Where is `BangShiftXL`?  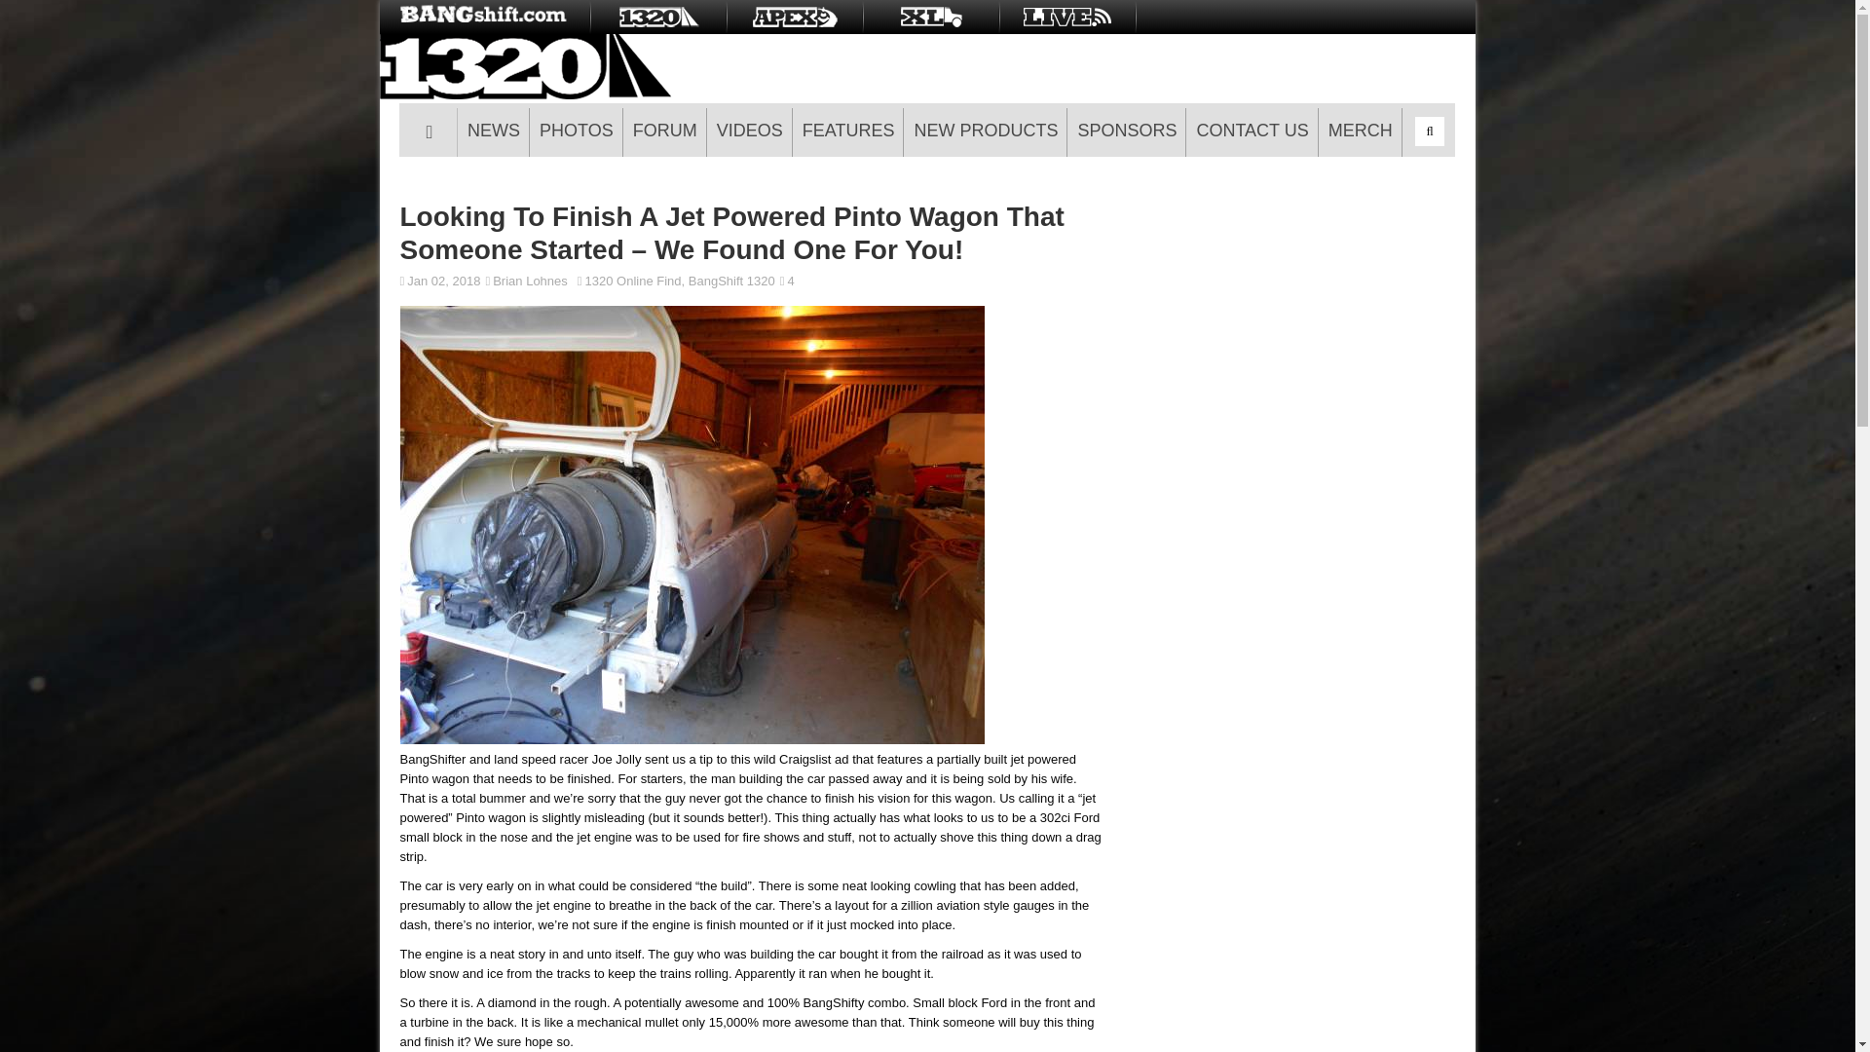 BangShiftXL is located at coordinates (931, 17).